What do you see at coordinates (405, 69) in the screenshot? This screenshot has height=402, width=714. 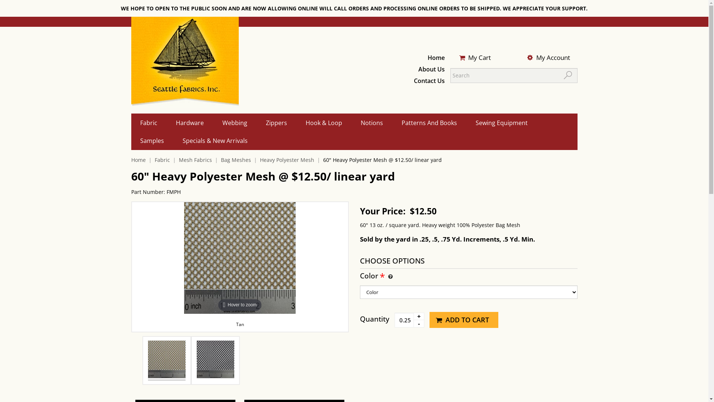 I see `About Us` at bounding box center [405, 69].